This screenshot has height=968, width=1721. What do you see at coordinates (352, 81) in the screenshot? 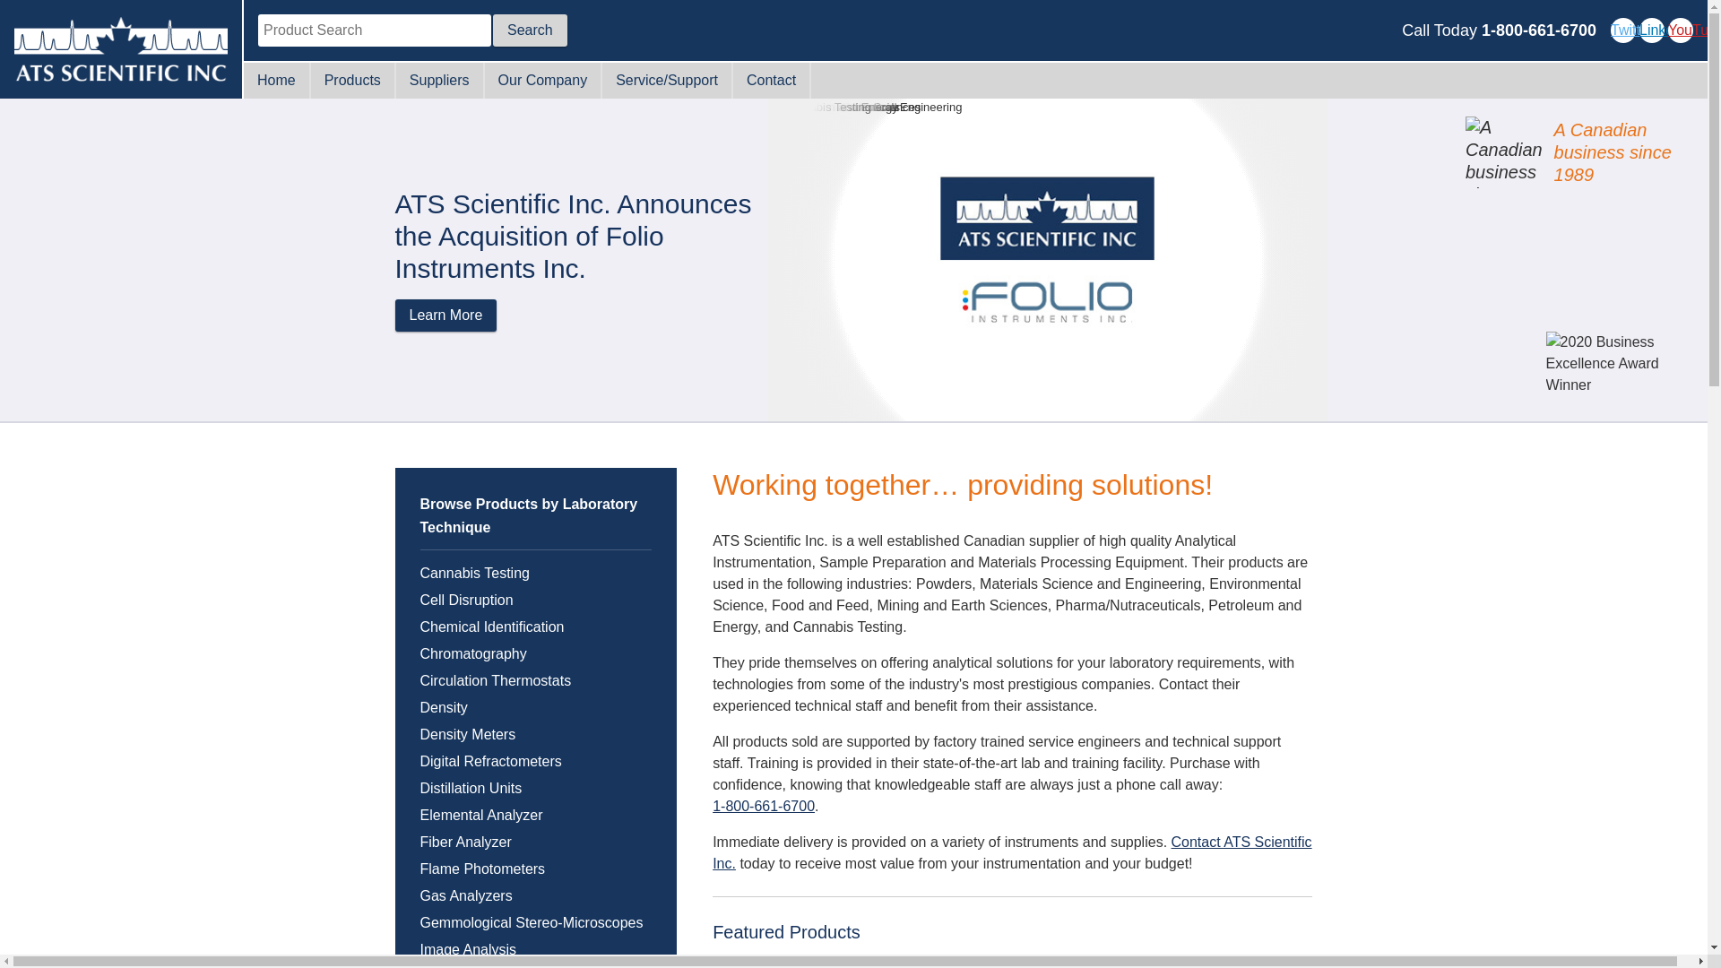
I see `Products` at bounding box center [352, 81].